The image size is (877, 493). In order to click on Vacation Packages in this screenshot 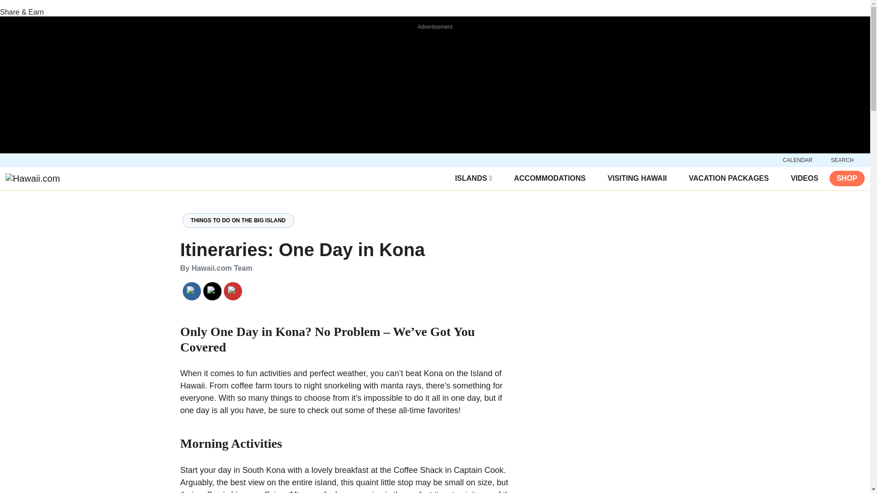, I will do `click(729, 178)`.